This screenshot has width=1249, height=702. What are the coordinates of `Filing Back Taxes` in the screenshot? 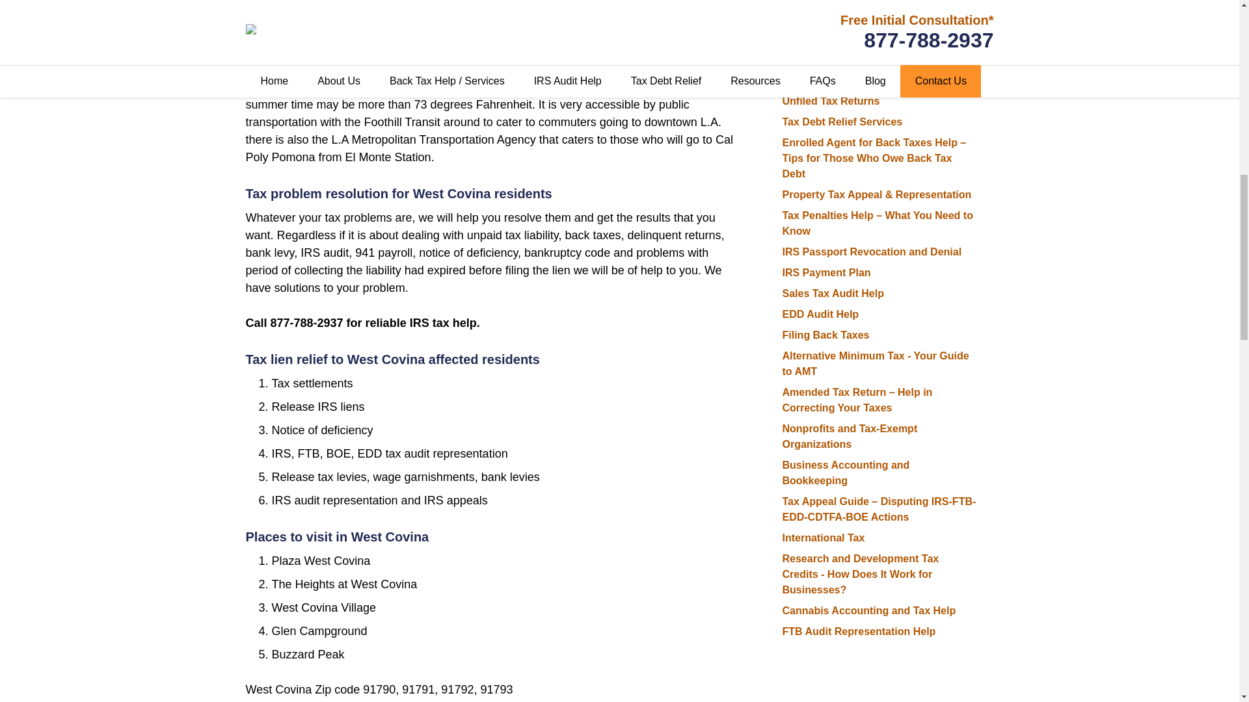 It's located at (825, 334).